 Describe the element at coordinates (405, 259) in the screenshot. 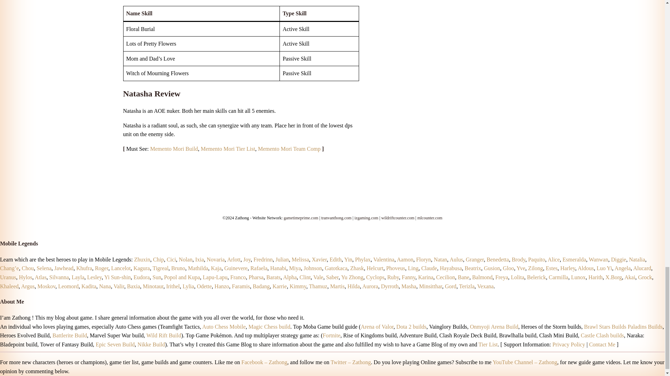

I see `Aamon` at that location.